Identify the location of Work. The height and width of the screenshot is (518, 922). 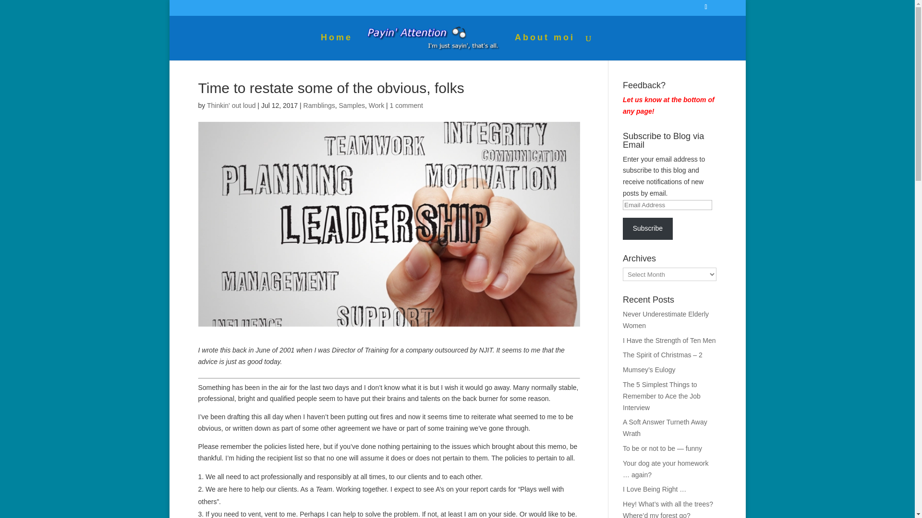
(376, 105).